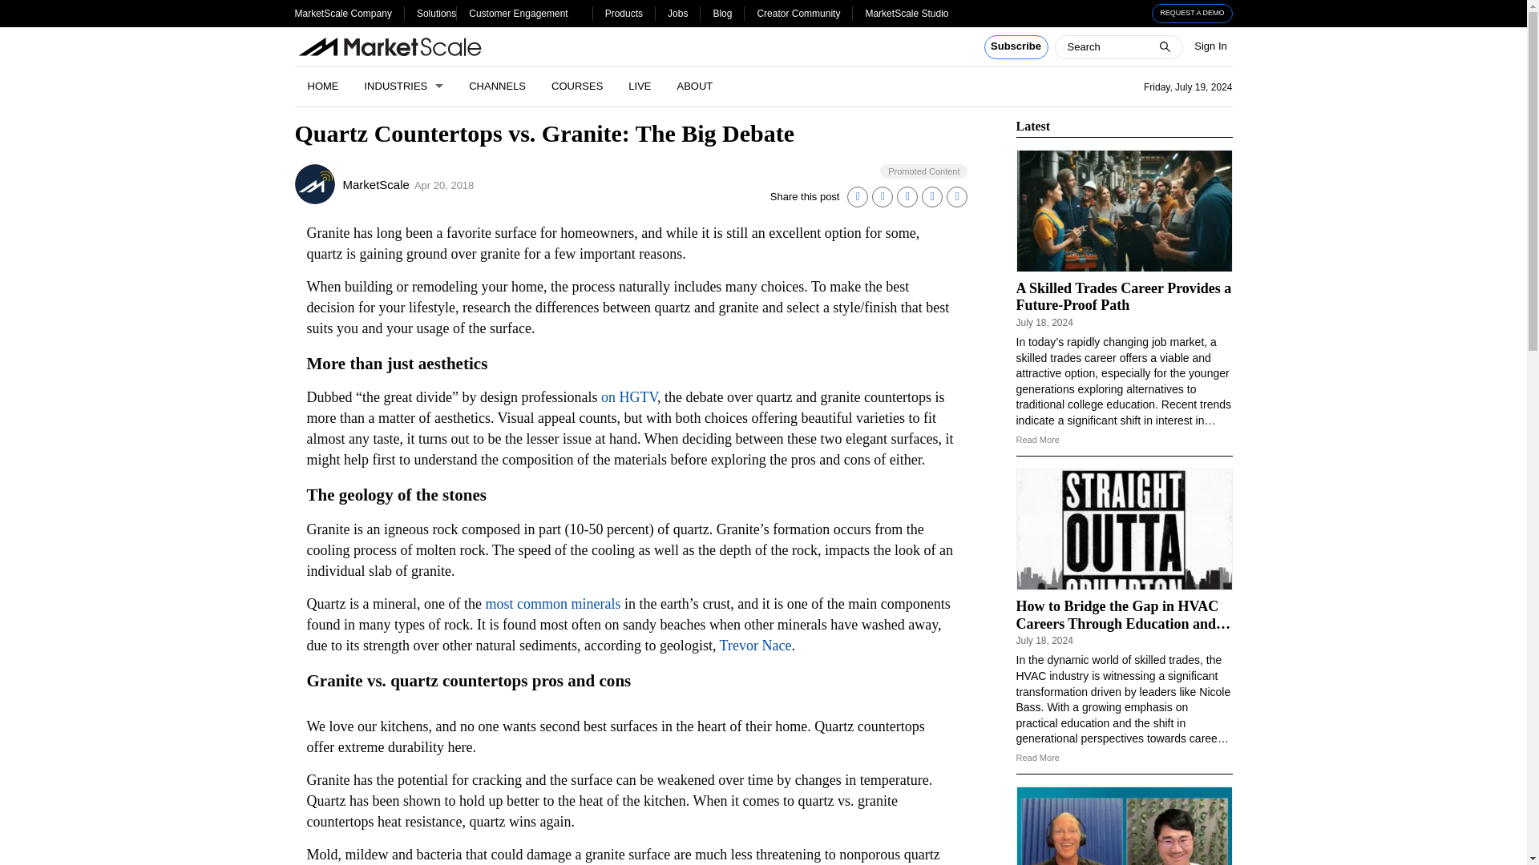 Image resolution: width=1539 pixels, height=865 pixels. What do you see at coordinates (721, 13) in the screenshot?
I see `Blog` at bounding box center [721, 13].